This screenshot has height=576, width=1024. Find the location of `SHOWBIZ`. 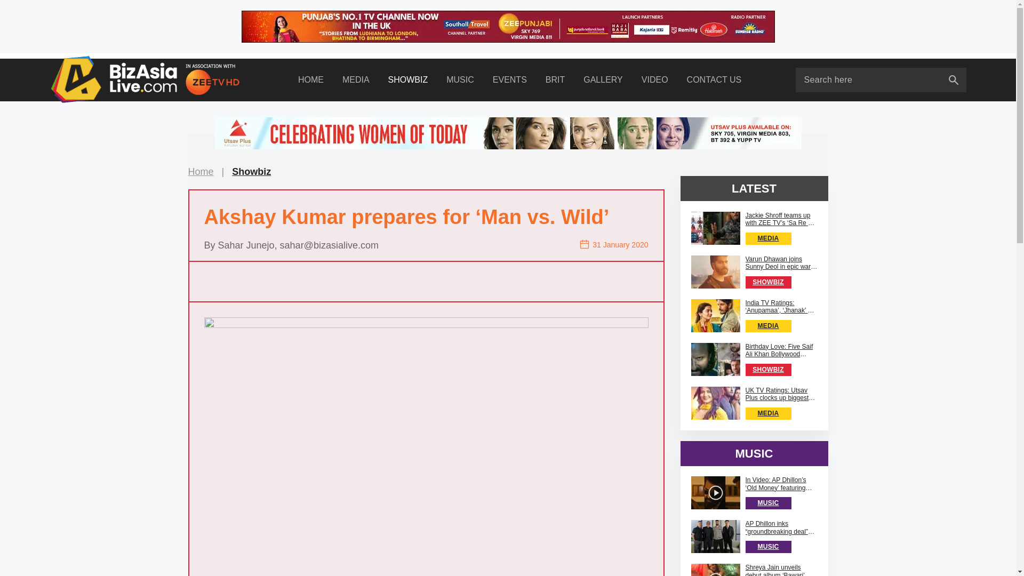

SHOWBIZ is located at coordinates (407, 80).